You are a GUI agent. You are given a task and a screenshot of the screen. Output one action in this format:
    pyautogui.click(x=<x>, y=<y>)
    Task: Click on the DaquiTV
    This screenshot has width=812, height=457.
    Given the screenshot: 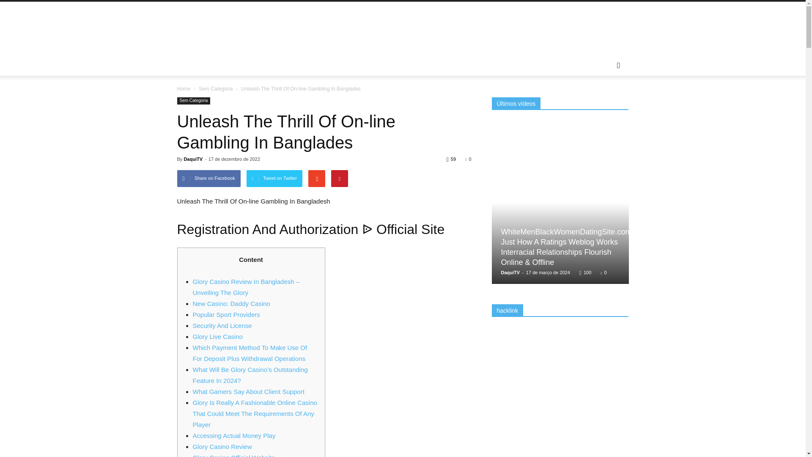 What is the action you would take?
    pyautogui.click(x=193, y=159)
    